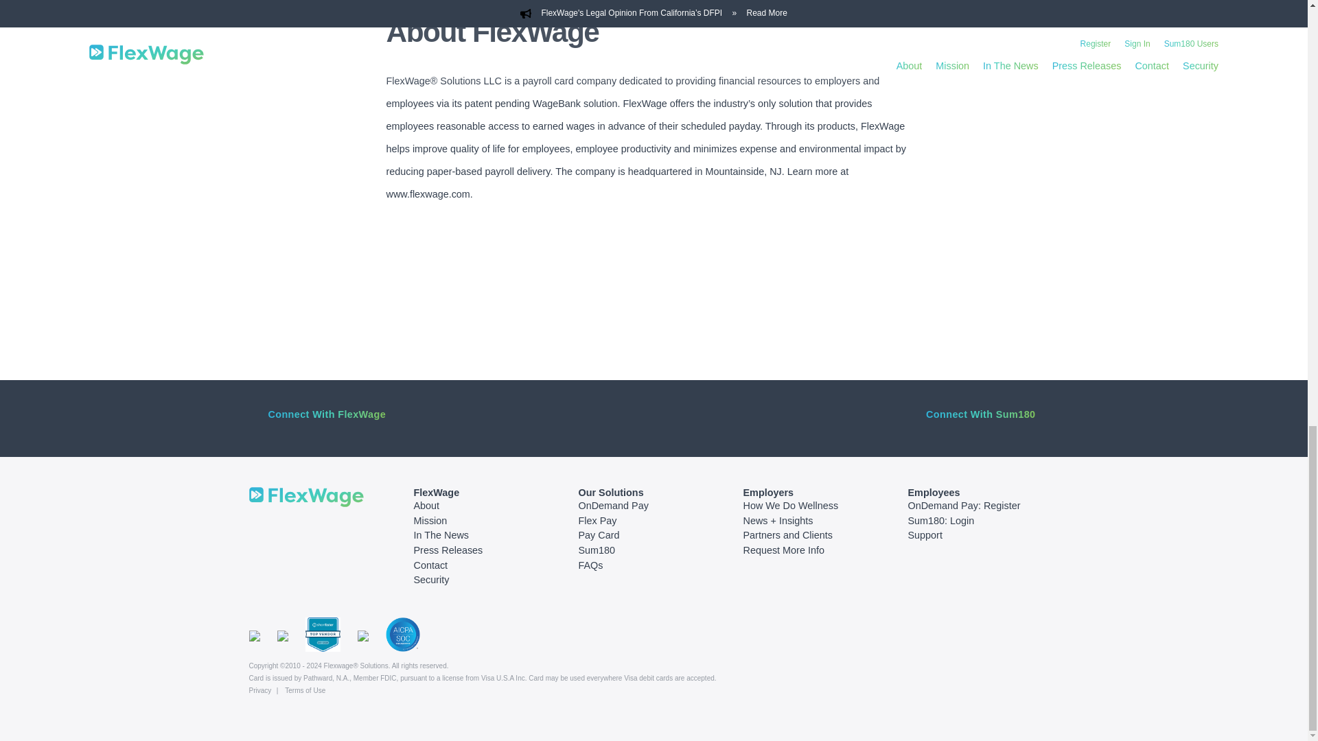  Describe the element at coordinates (599, 535) in the screenshot. I see `Pay Card` at that location.